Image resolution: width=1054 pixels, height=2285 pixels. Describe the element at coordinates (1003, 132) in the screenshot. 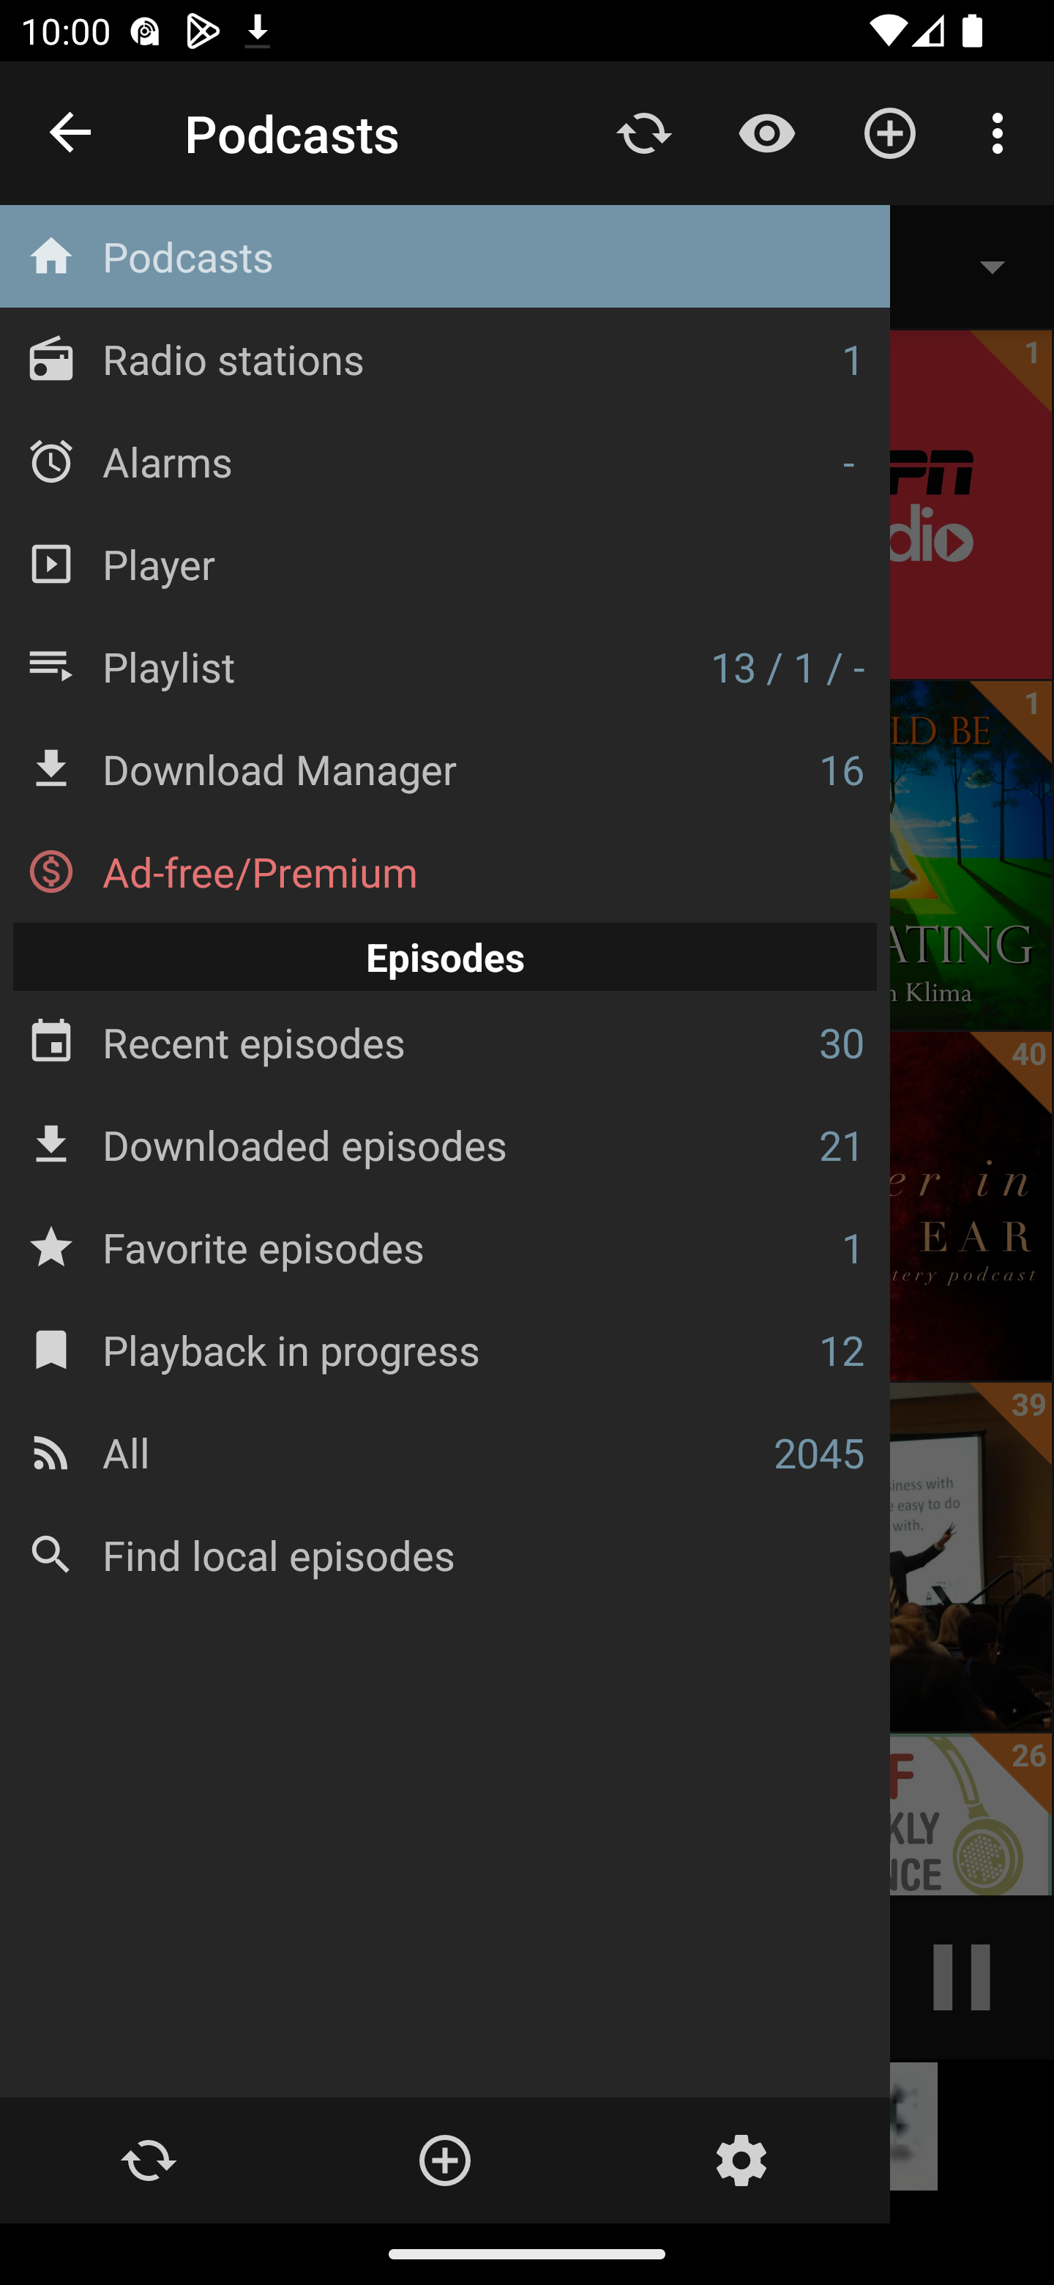

I see `More options` at that location.